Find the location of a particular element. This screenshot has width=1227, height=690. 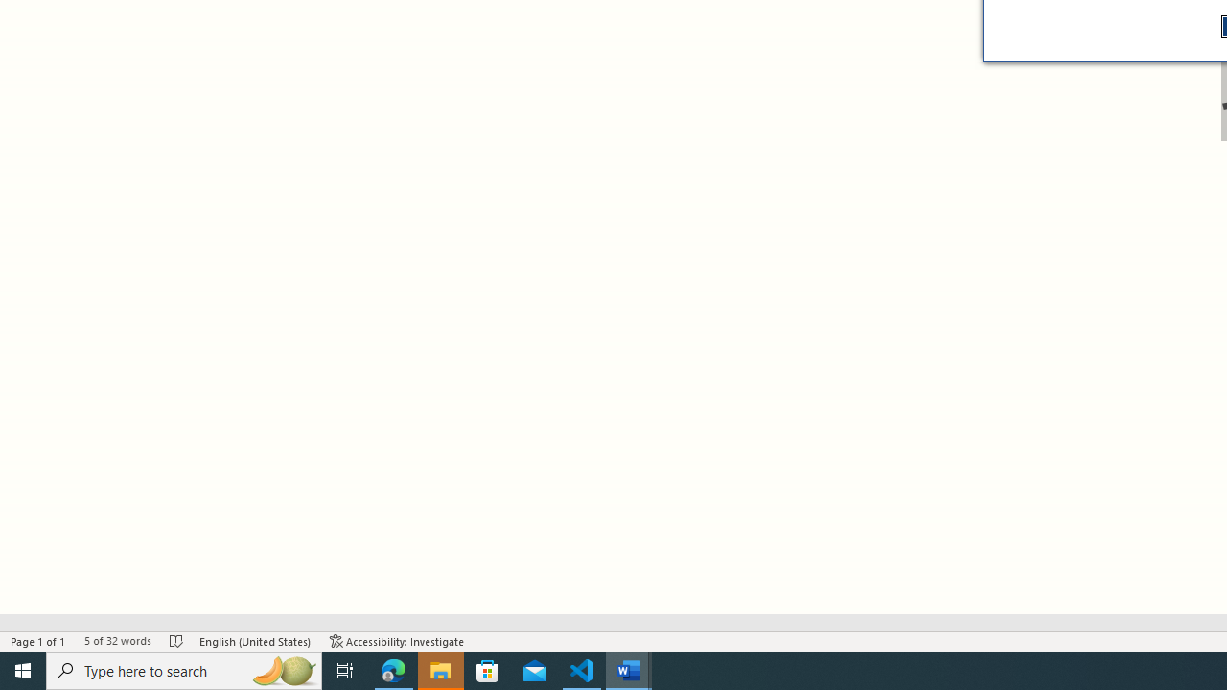

Start is located at coordinates (23, 671).